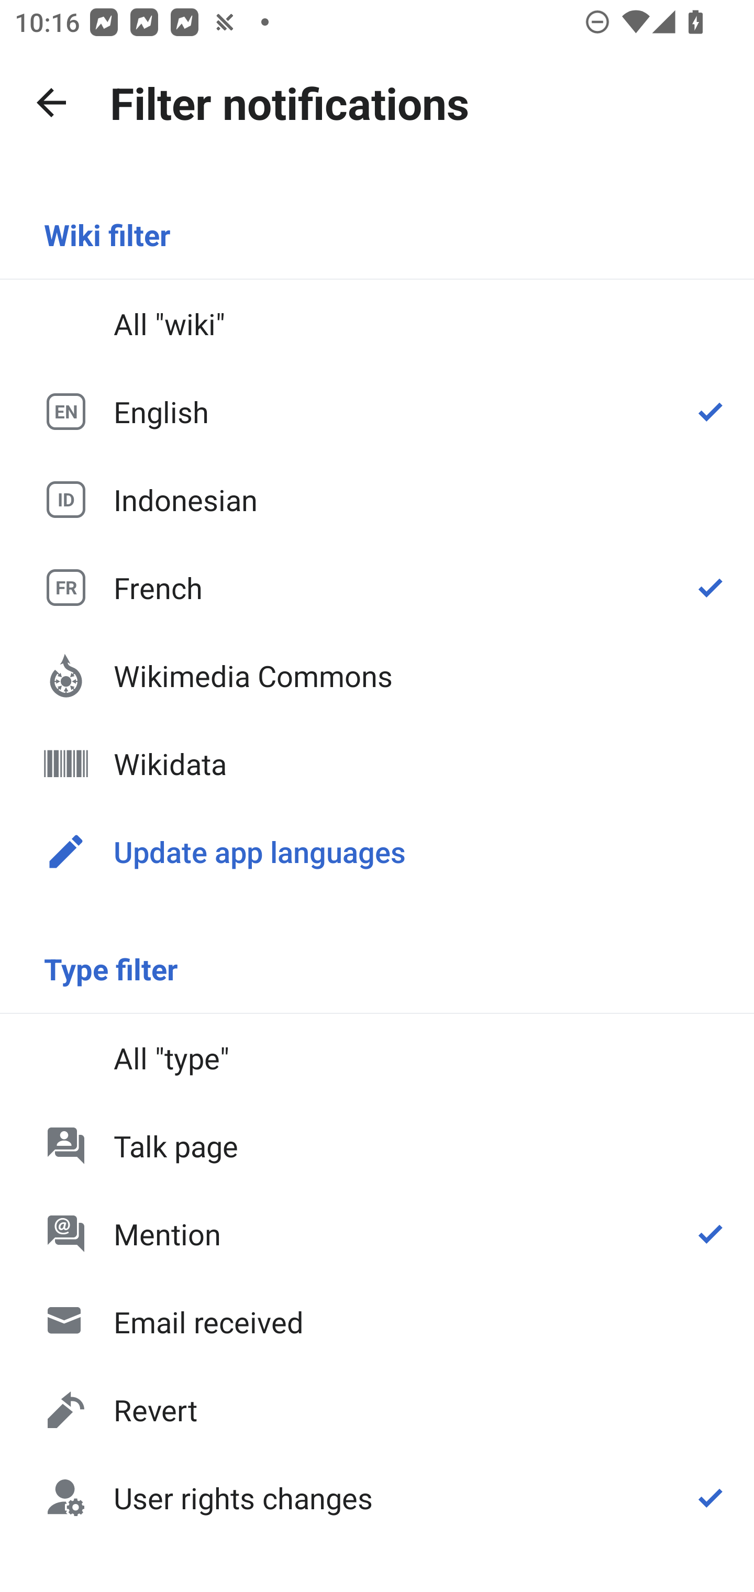  Describe the element at coordinates (377, 1145) in the screenshot. I see `Talk page` at that location.